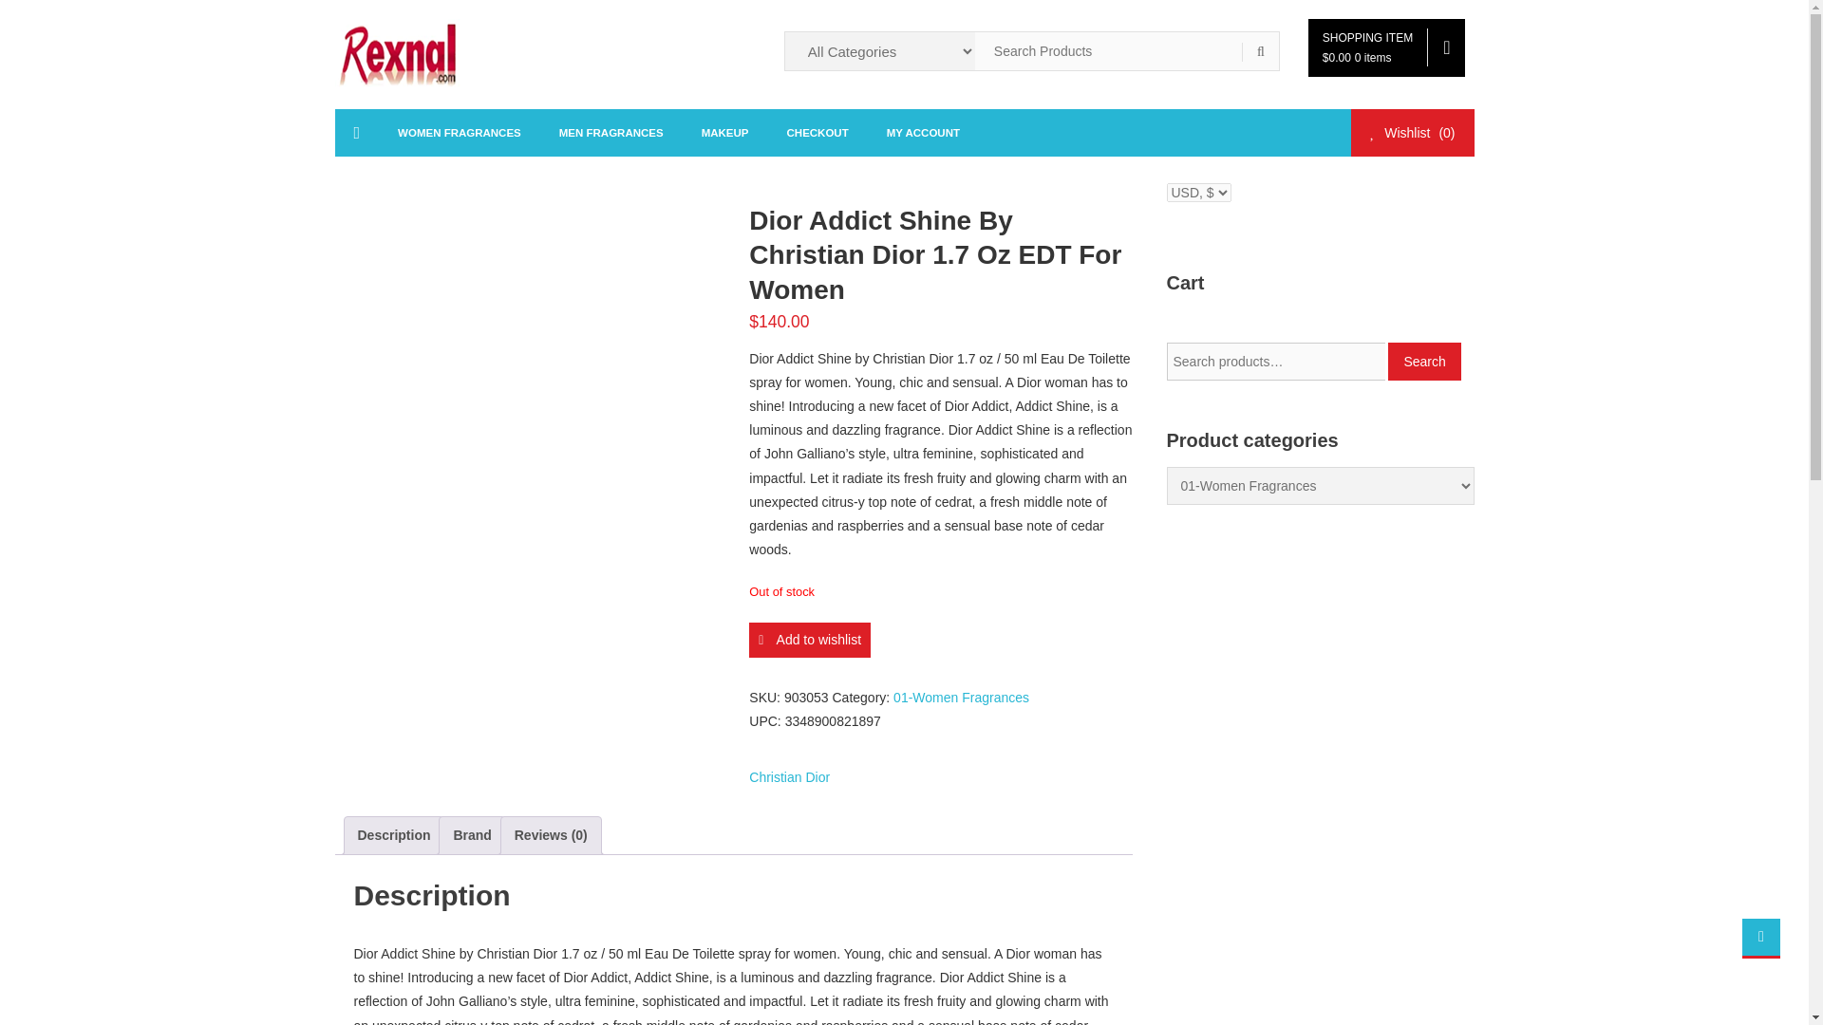 The image size is (1823, 1025). I want to click on MAKEUP, so click(724, 133).